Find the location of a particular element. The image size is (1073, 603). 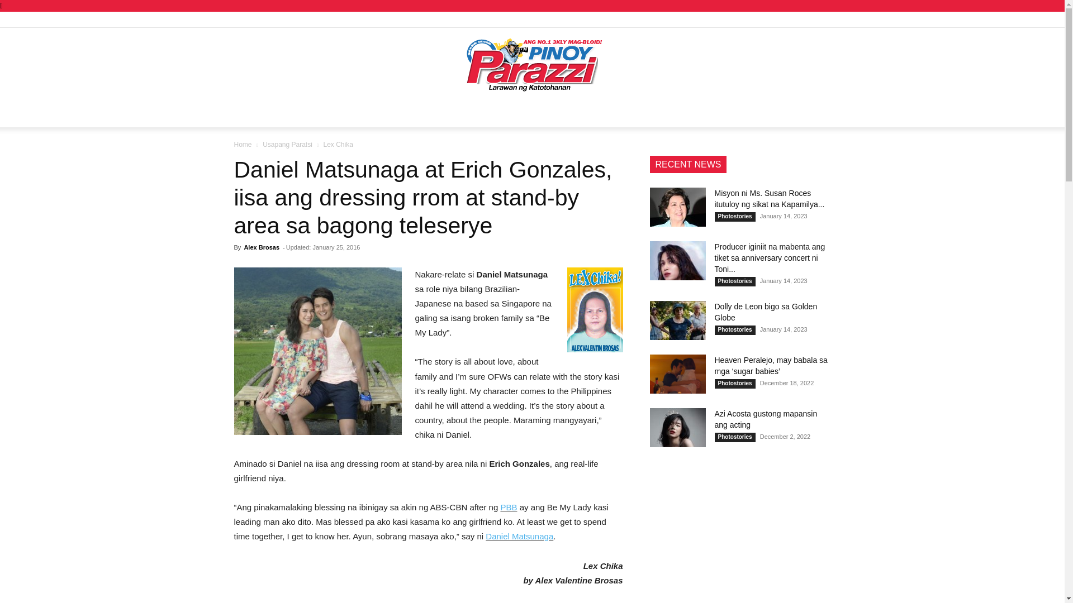

Linkedin is located at coordinates (748, 19).